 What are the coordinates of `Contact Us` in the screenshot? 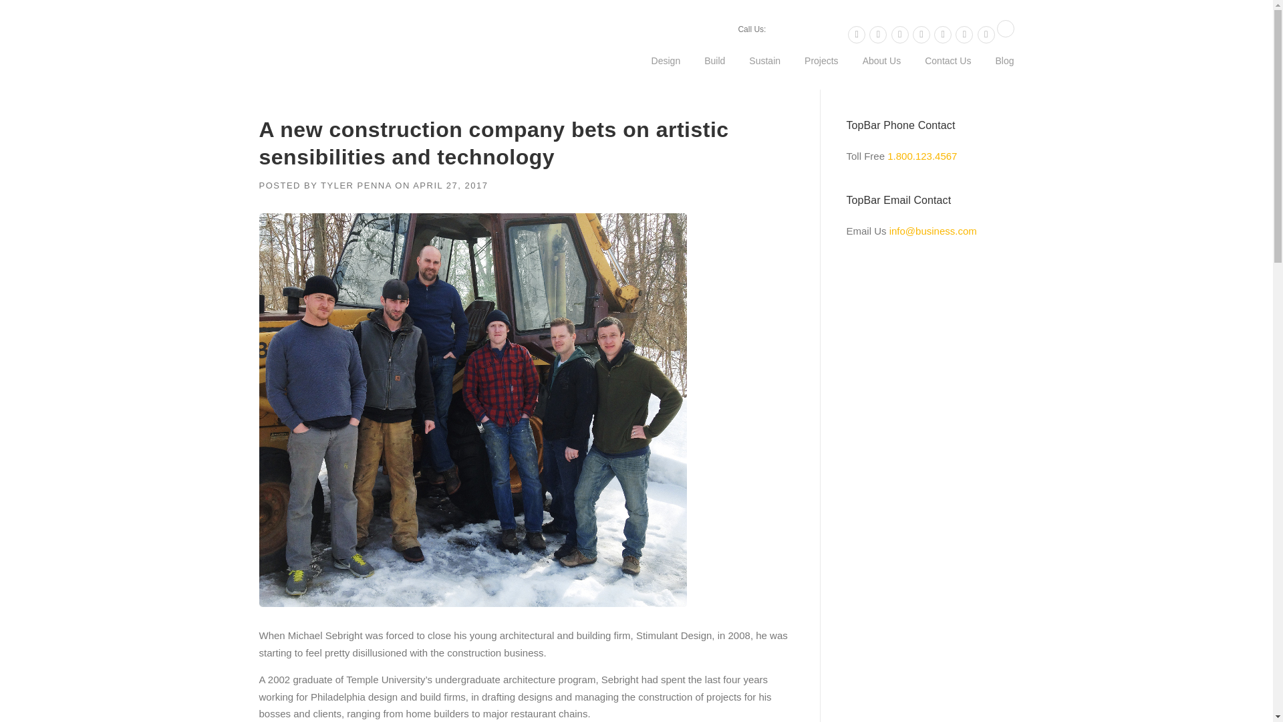 It's located at (948, 71).